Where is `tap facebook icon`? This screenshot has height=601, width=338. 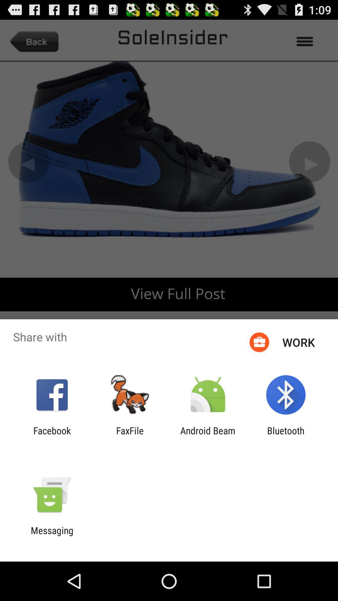
tap facebook icon is located at coordinates (52, 436).